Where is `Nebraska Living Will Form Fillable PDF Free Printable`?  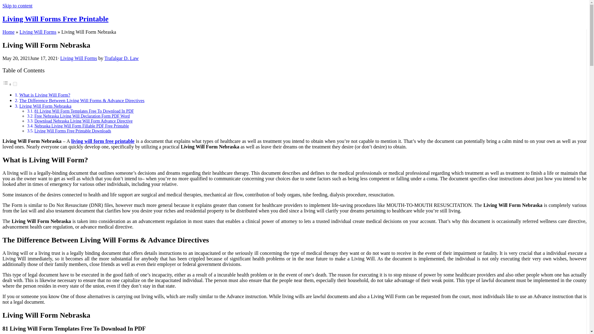 Nebraska Living Will Form Fillable PDF Free Printable is located at coordinates (82, 126).